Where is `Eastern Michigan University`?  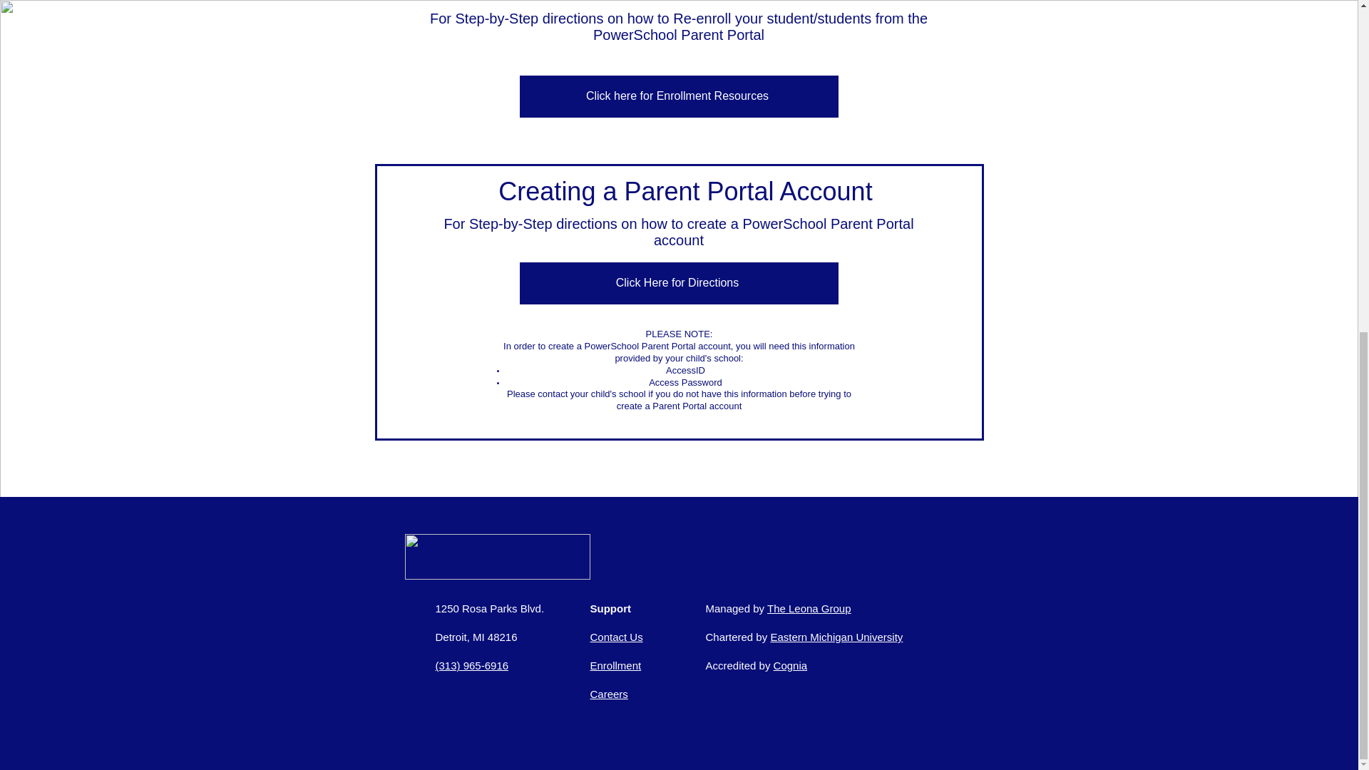 Eastern Michigan University is located at coordinates (836, 636).